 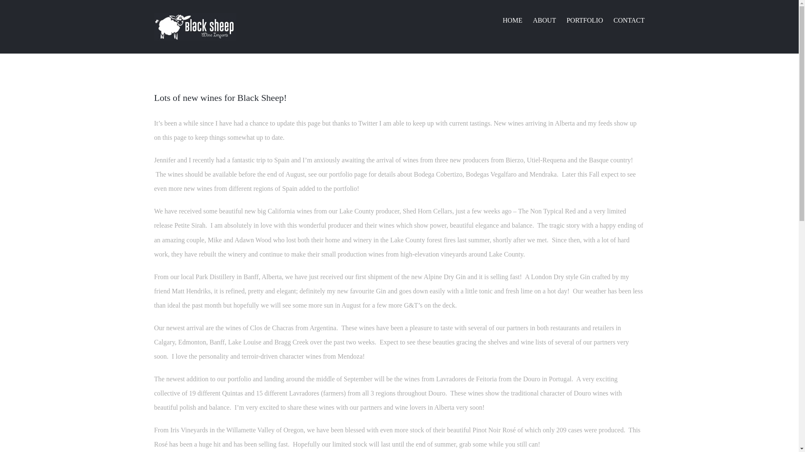 I want to click on HOME, so click(x=512, y=20).